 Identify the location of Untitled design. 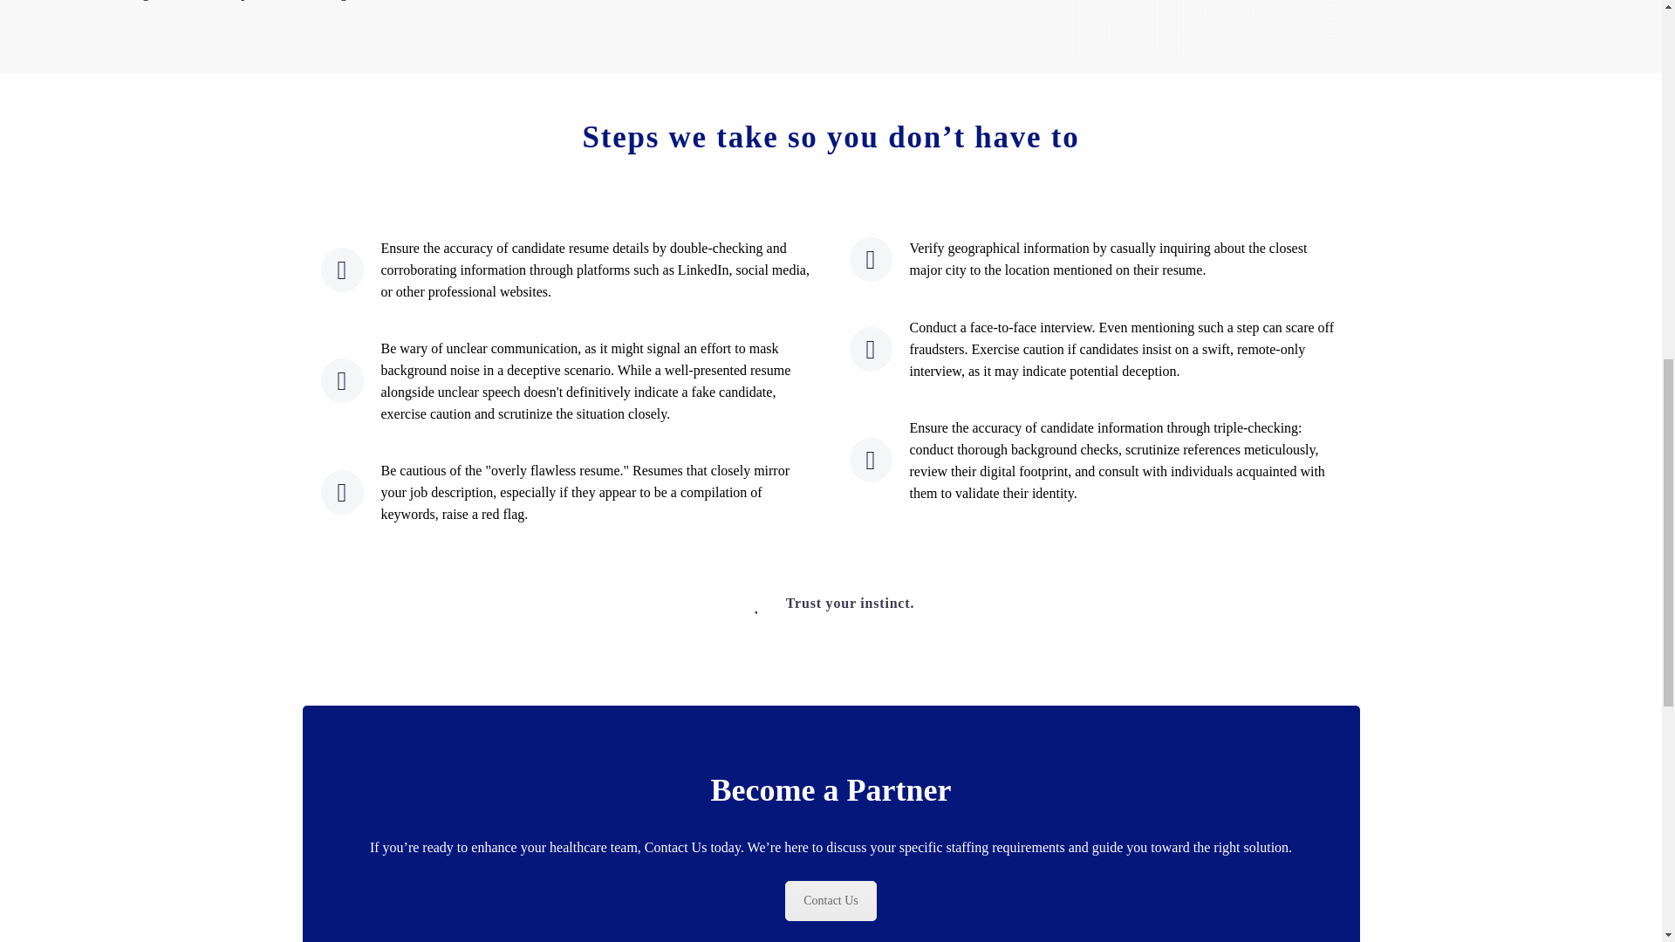
(1204, 28).